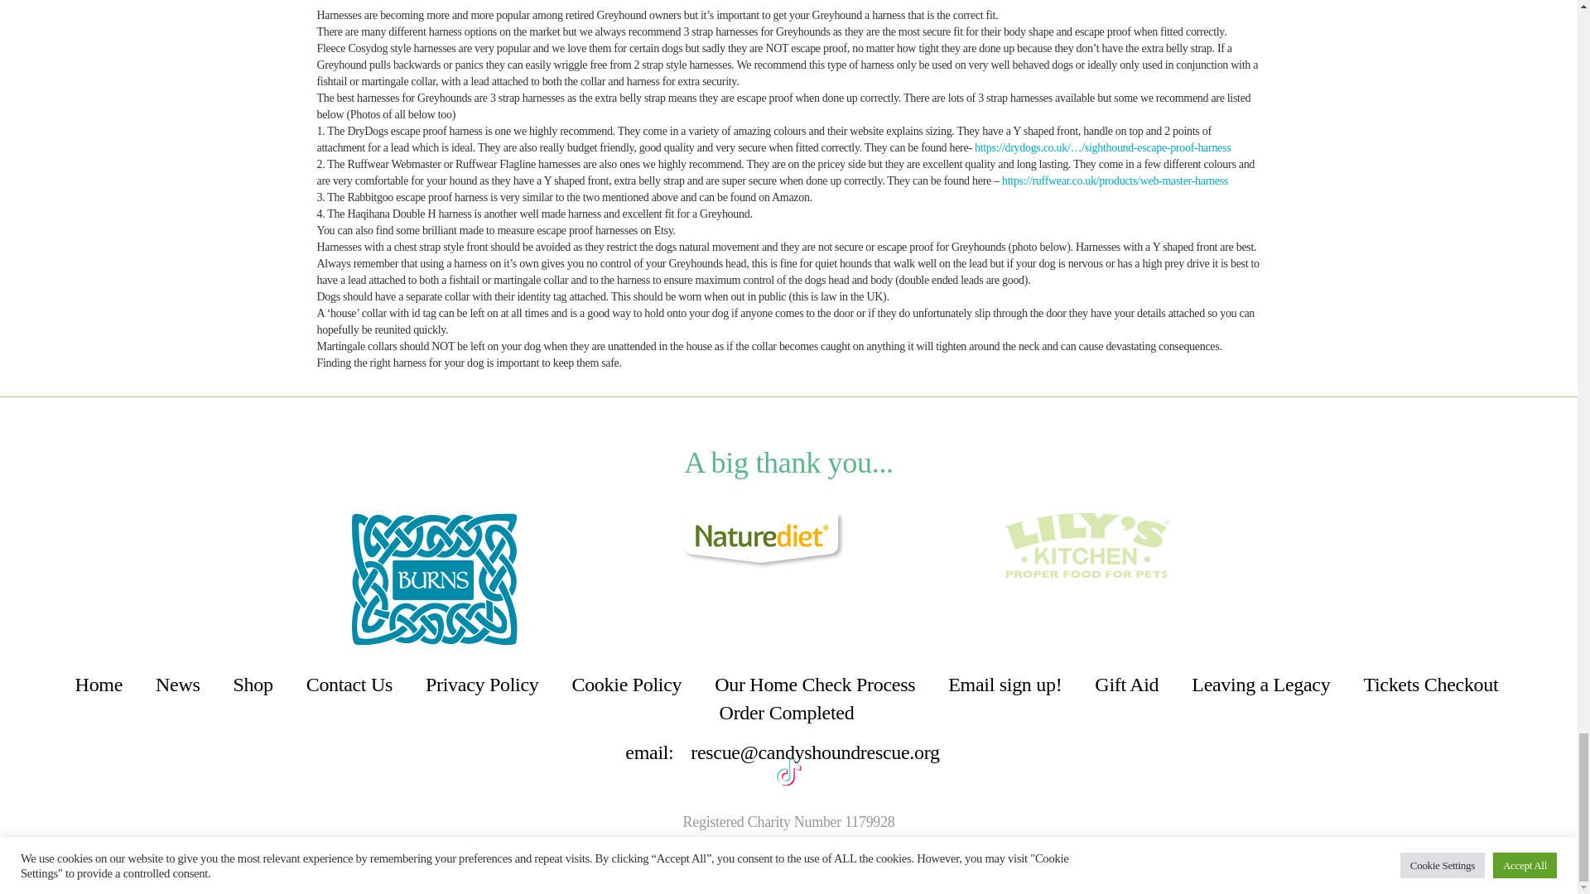  Describe the element at coordinates (349, 684) in the screenshot. I see `Contact Us` at that location.